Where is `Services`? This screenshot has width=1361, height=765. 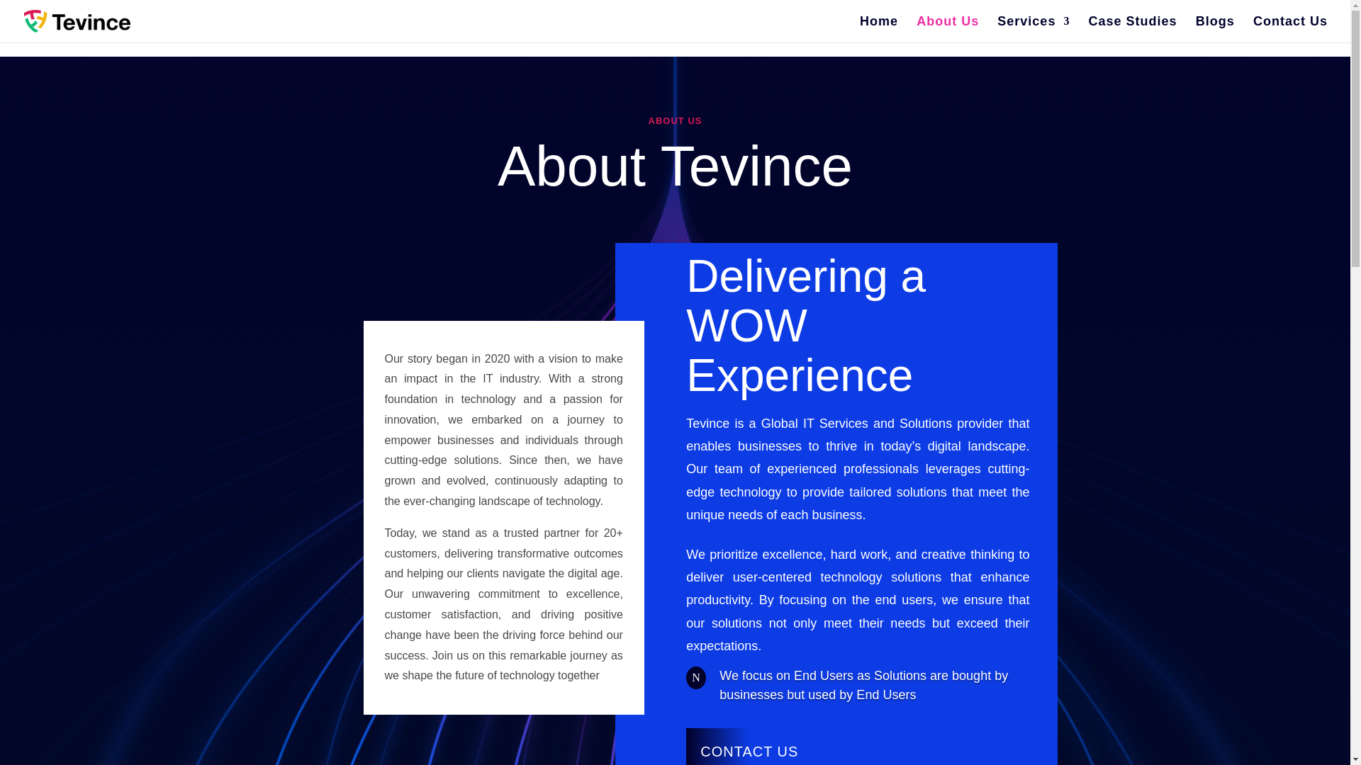
Services is located at coordinates (1034, 29).